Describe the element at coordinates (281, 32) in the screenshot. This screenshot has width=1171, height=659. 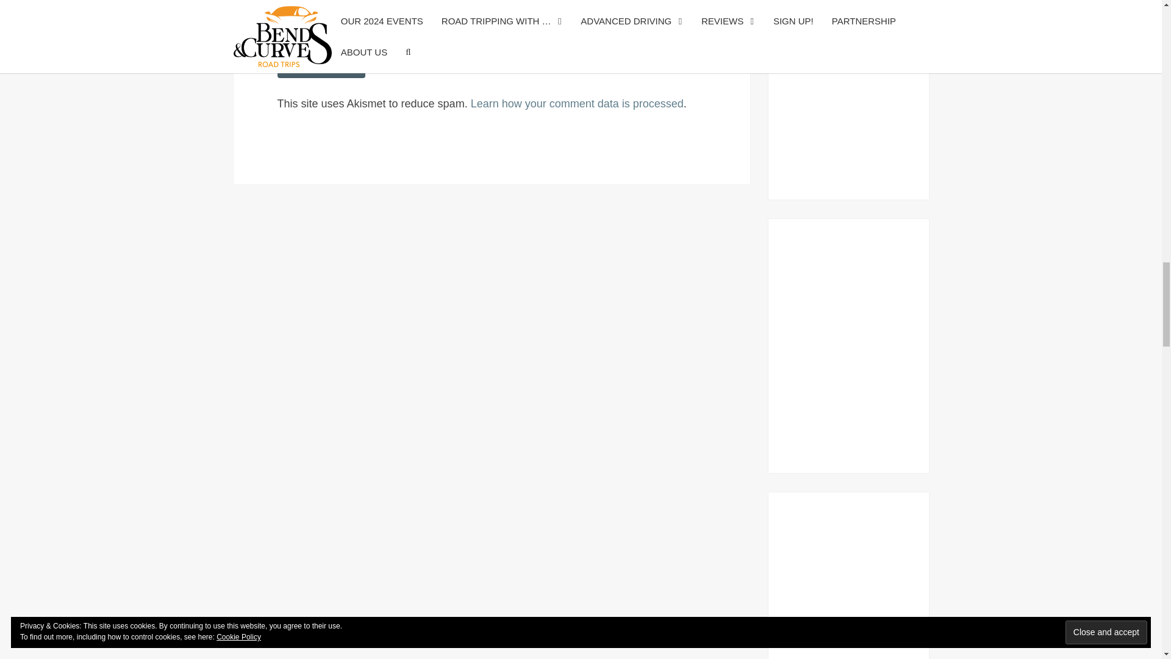
I see `subscribe` at that location.